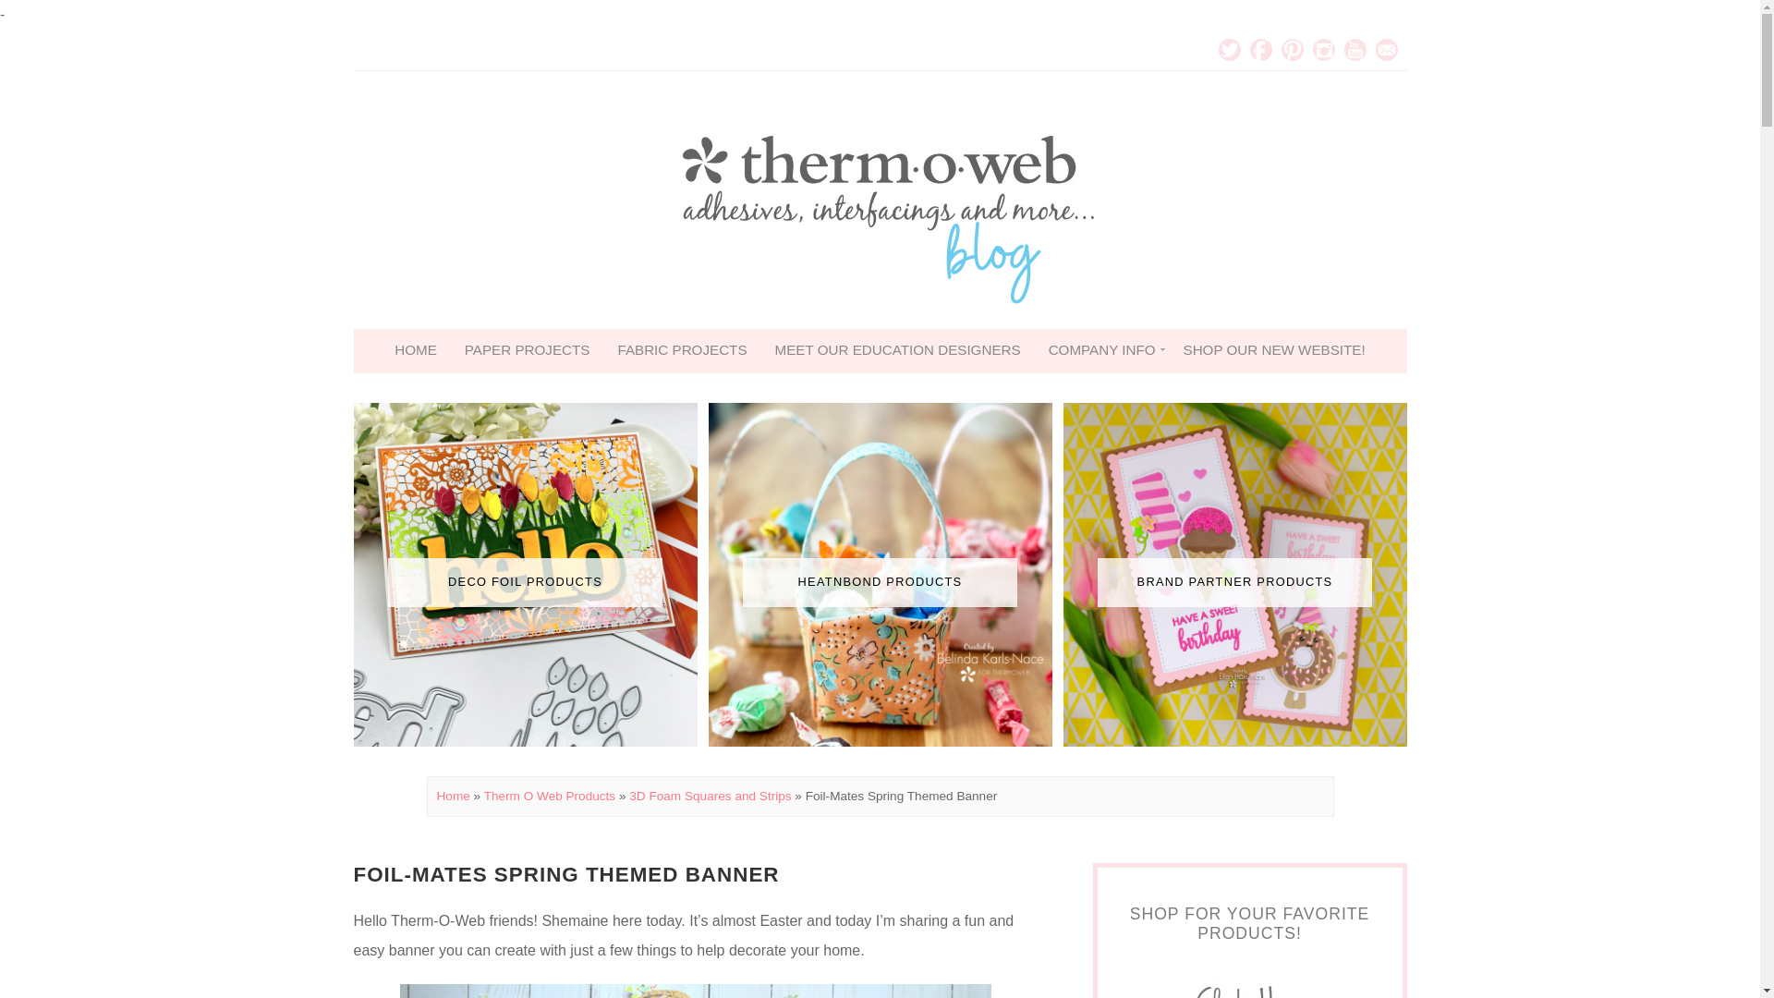 Image resolution: width=1774 pixels, height=998 pixels. I want to click on Instagram, so click(1323, 50).